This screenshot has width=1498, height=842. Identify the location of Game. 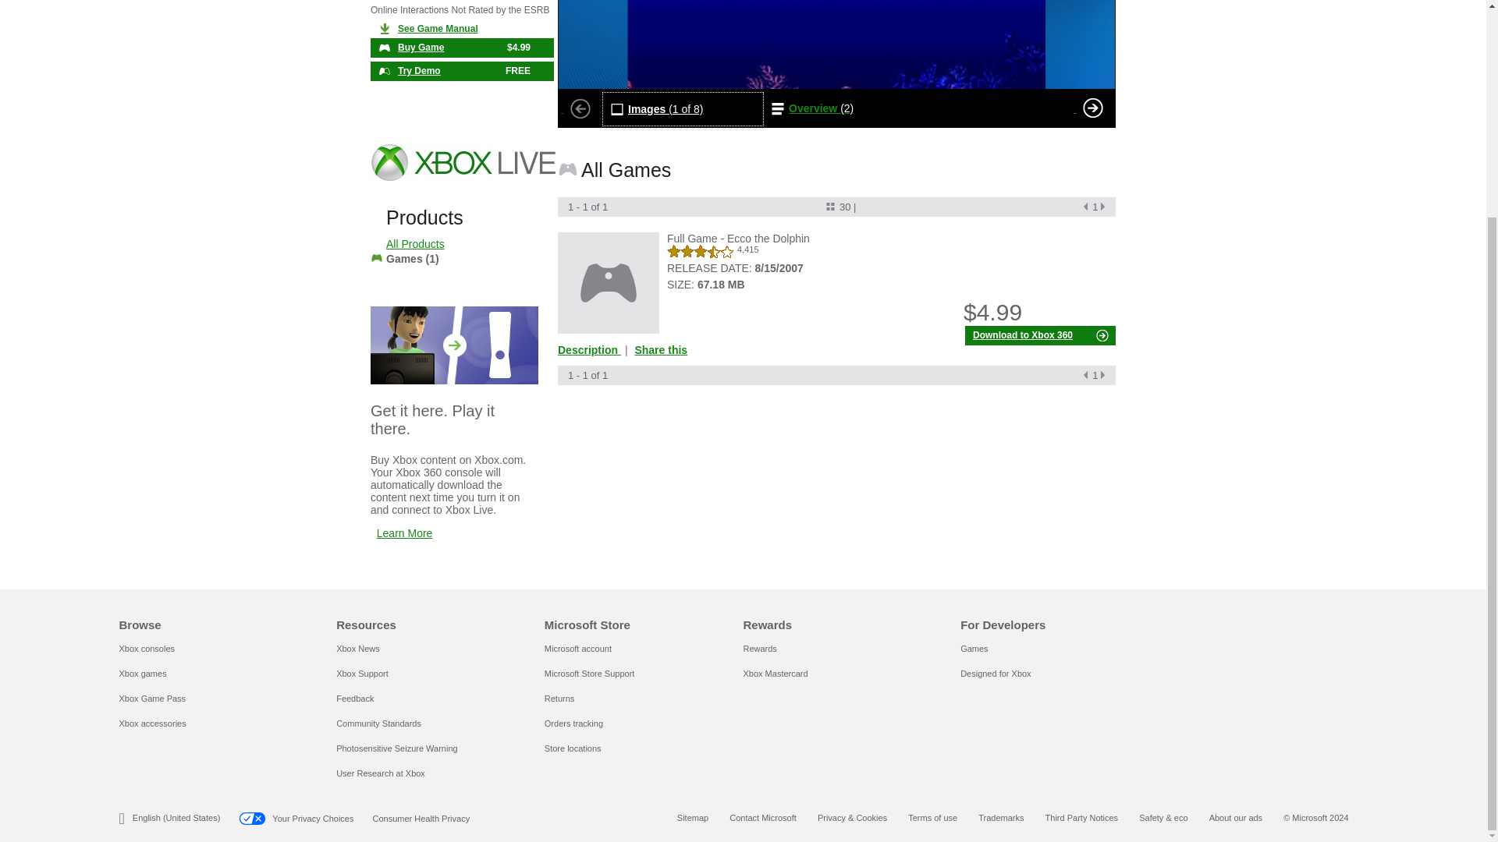
(608, 282).